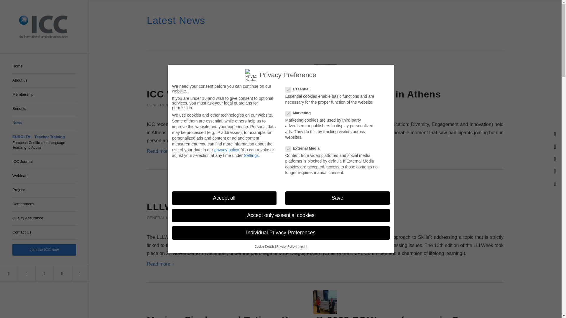 This screenshot has height=318, width=566. I want to click on Facebook, so click(9, 273).